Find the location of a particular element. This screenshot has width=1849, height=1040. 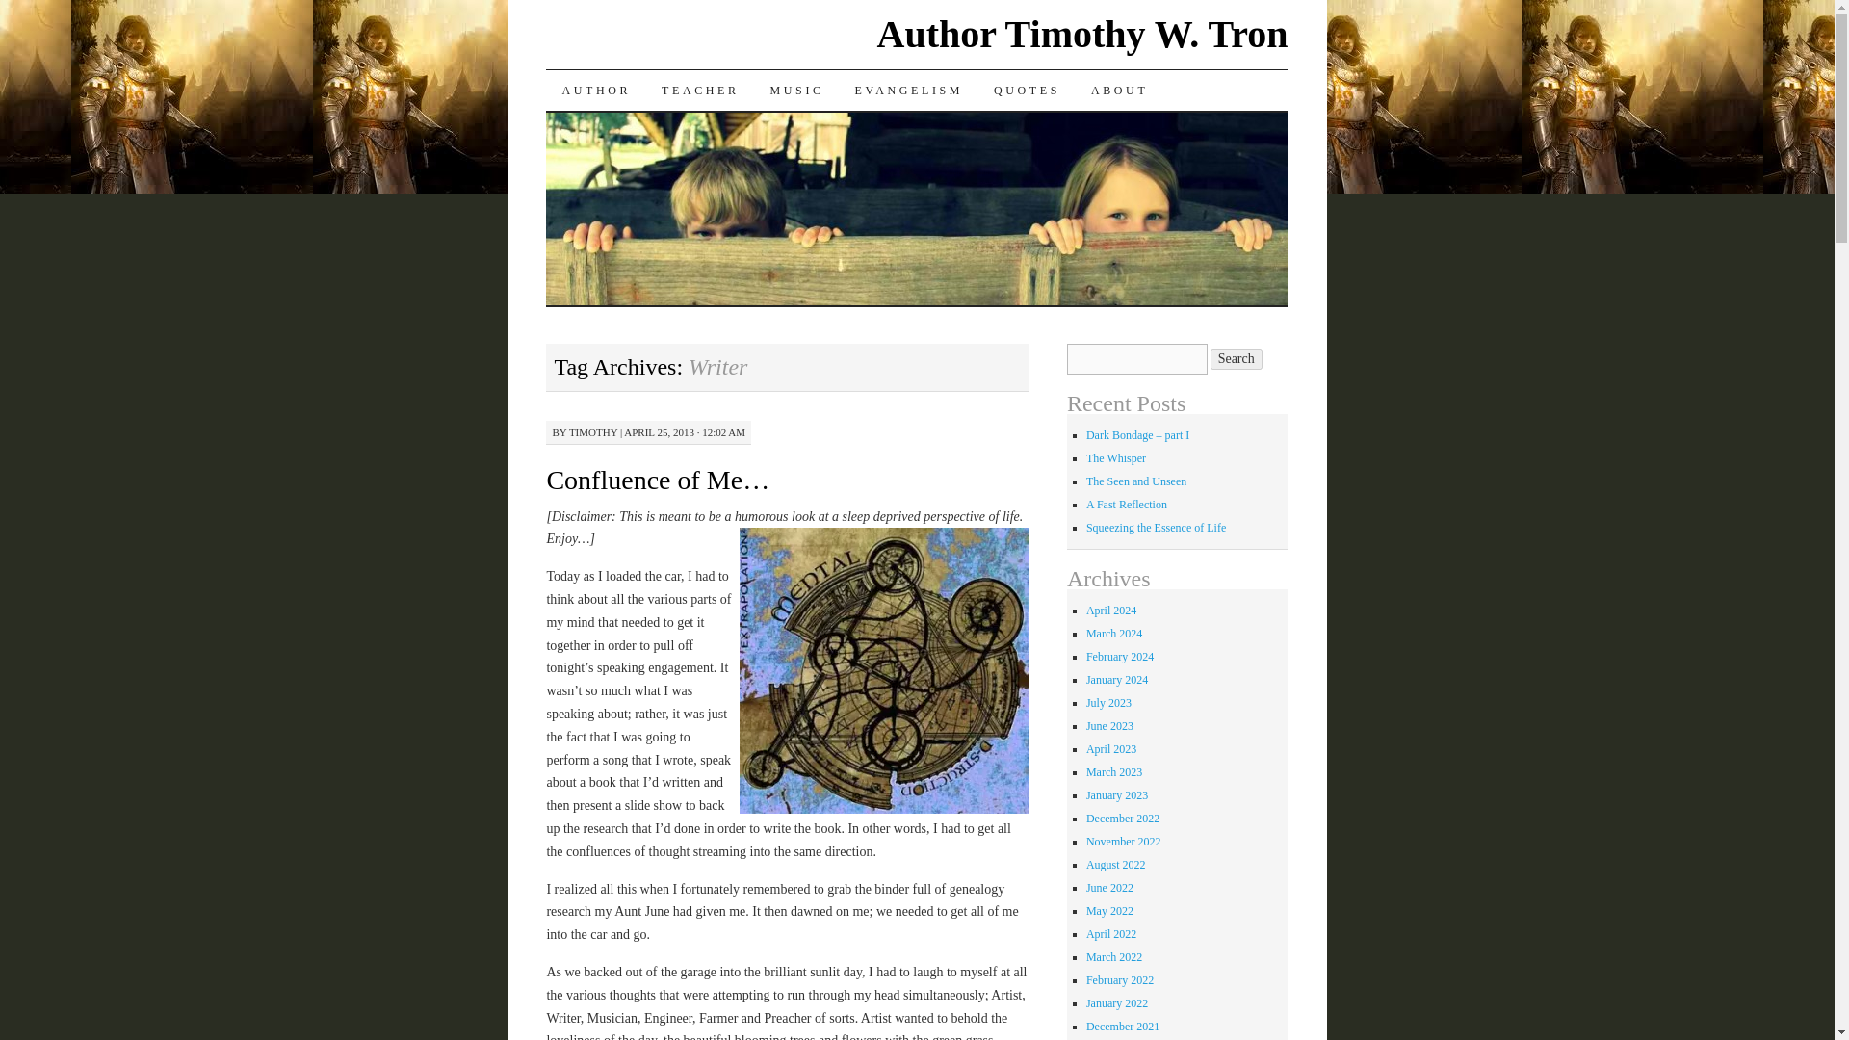

TIMOTHY is located at coordinates (593, 431).